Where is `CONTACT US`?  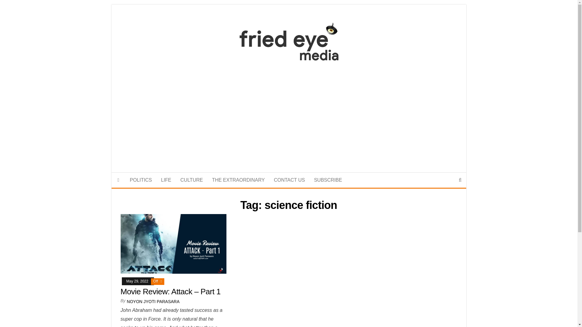 CONTACT US is located at coordinates (289, 180).